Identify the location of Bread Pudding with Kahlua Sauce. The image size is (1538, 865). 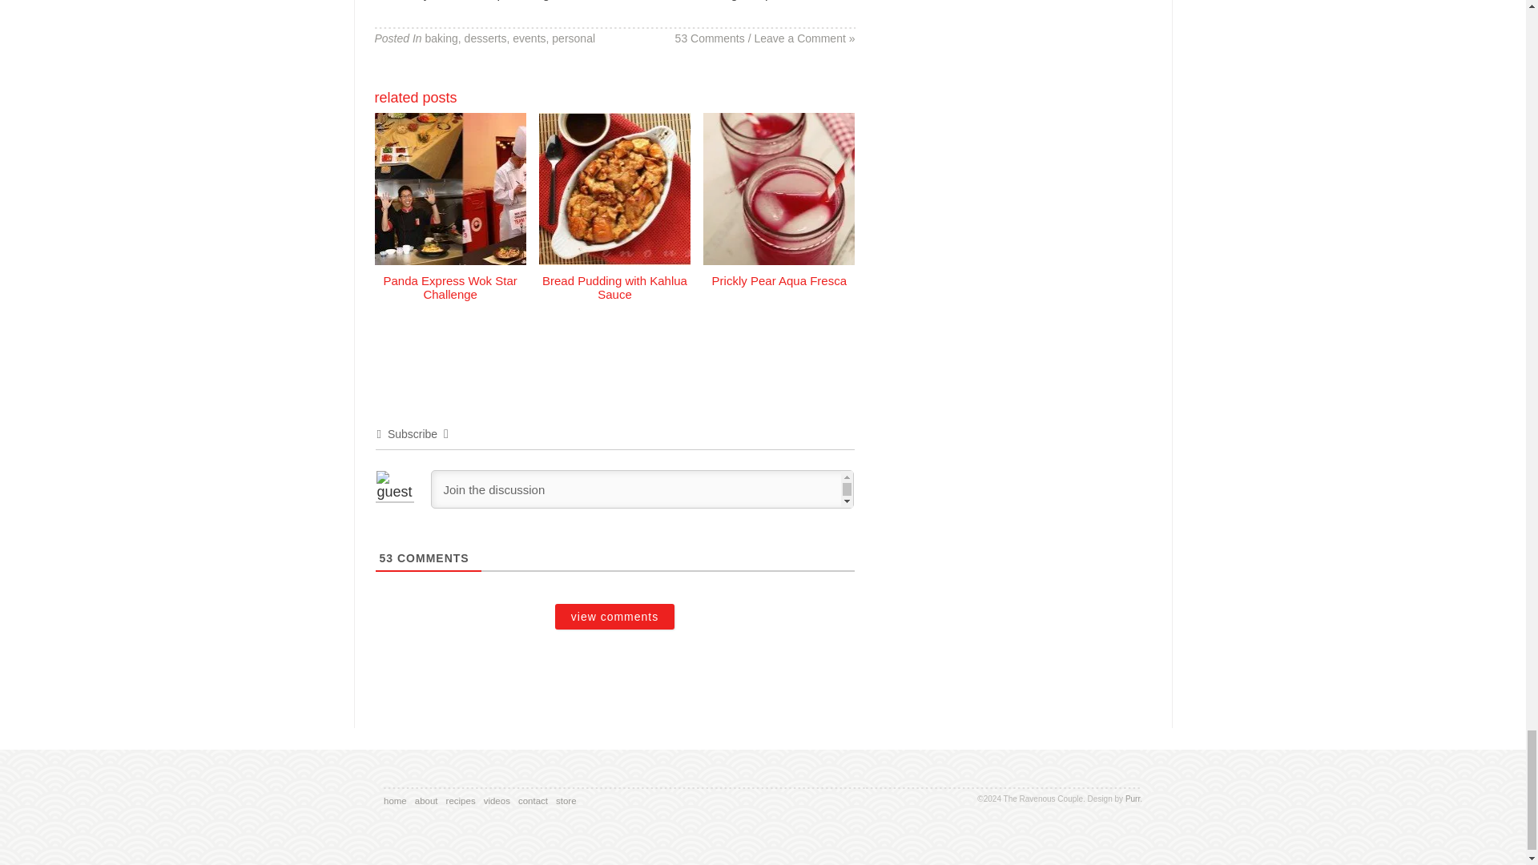
(615, 279).